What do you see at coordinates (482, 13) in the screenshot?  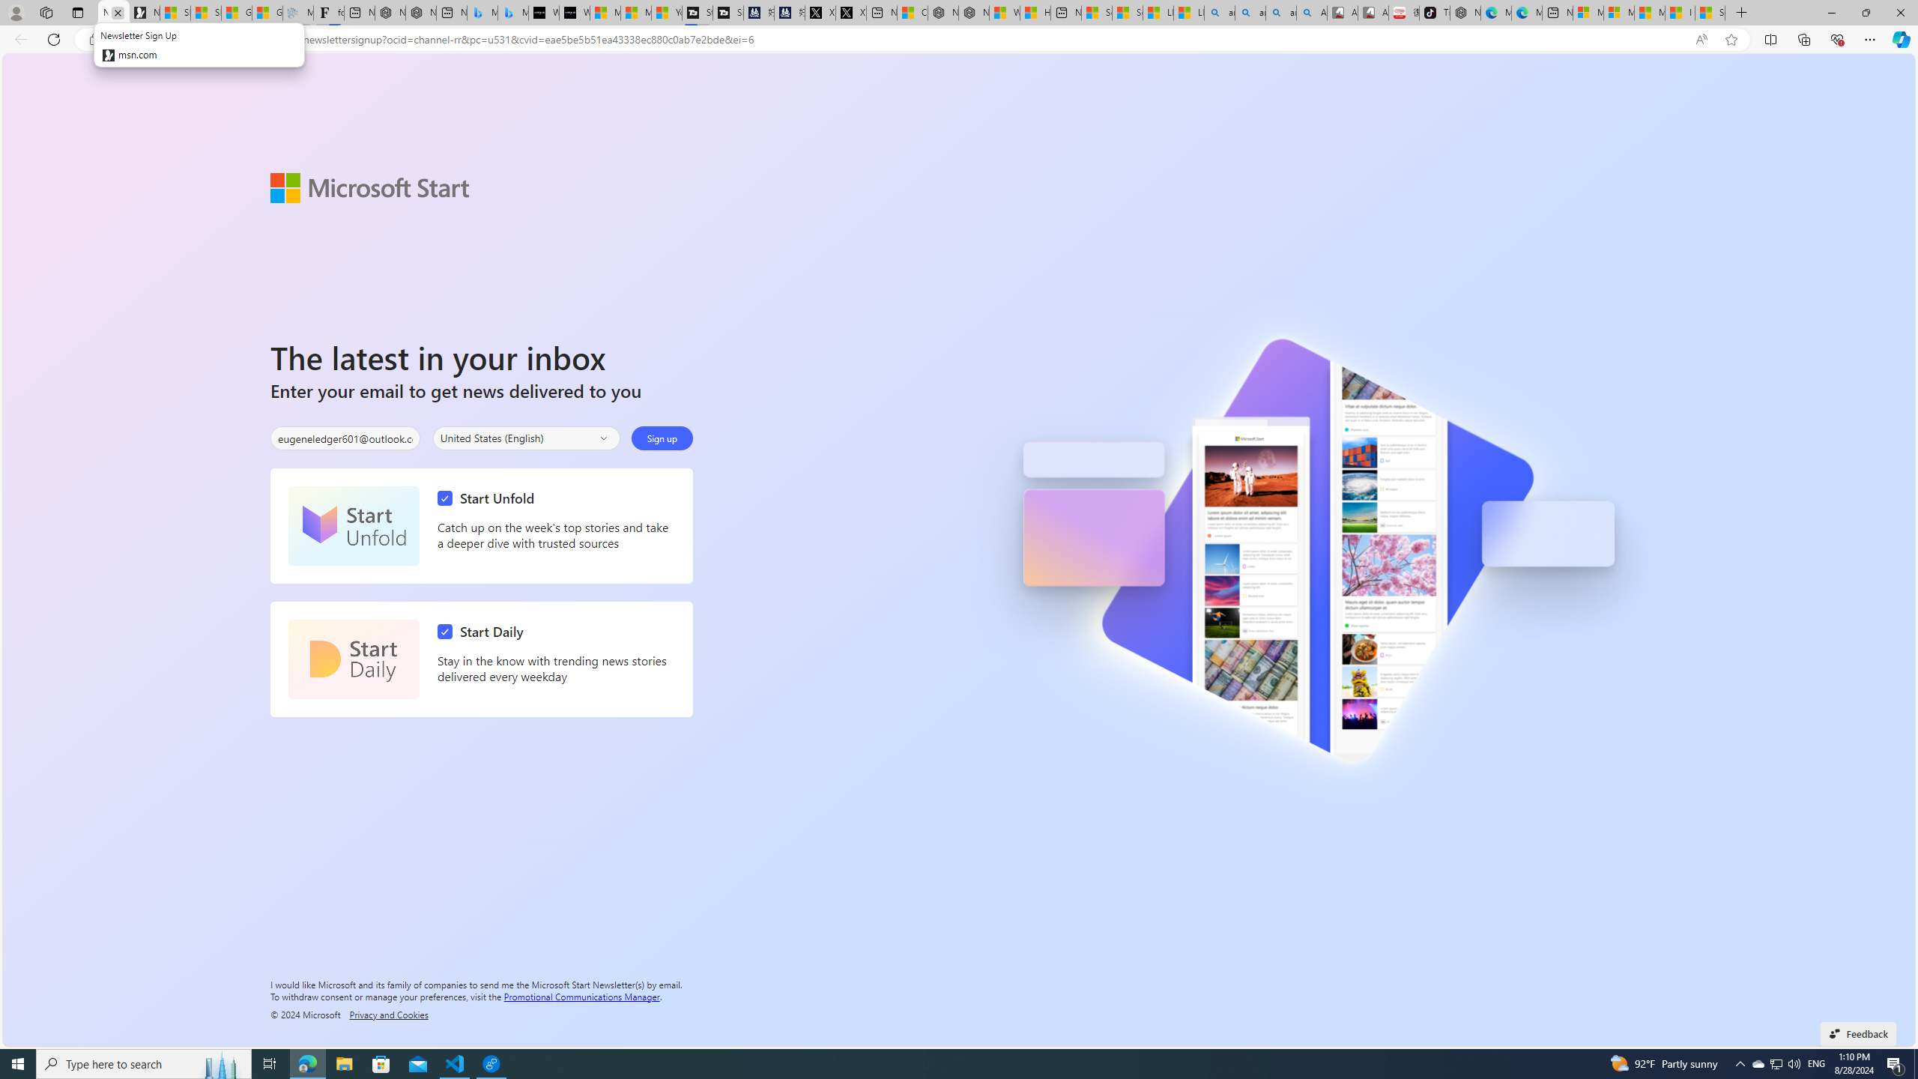 I see `Microsoft Bing Travel - Stays in Bangkok, Bangkok, Thailand` at bounding box center [482, 13].